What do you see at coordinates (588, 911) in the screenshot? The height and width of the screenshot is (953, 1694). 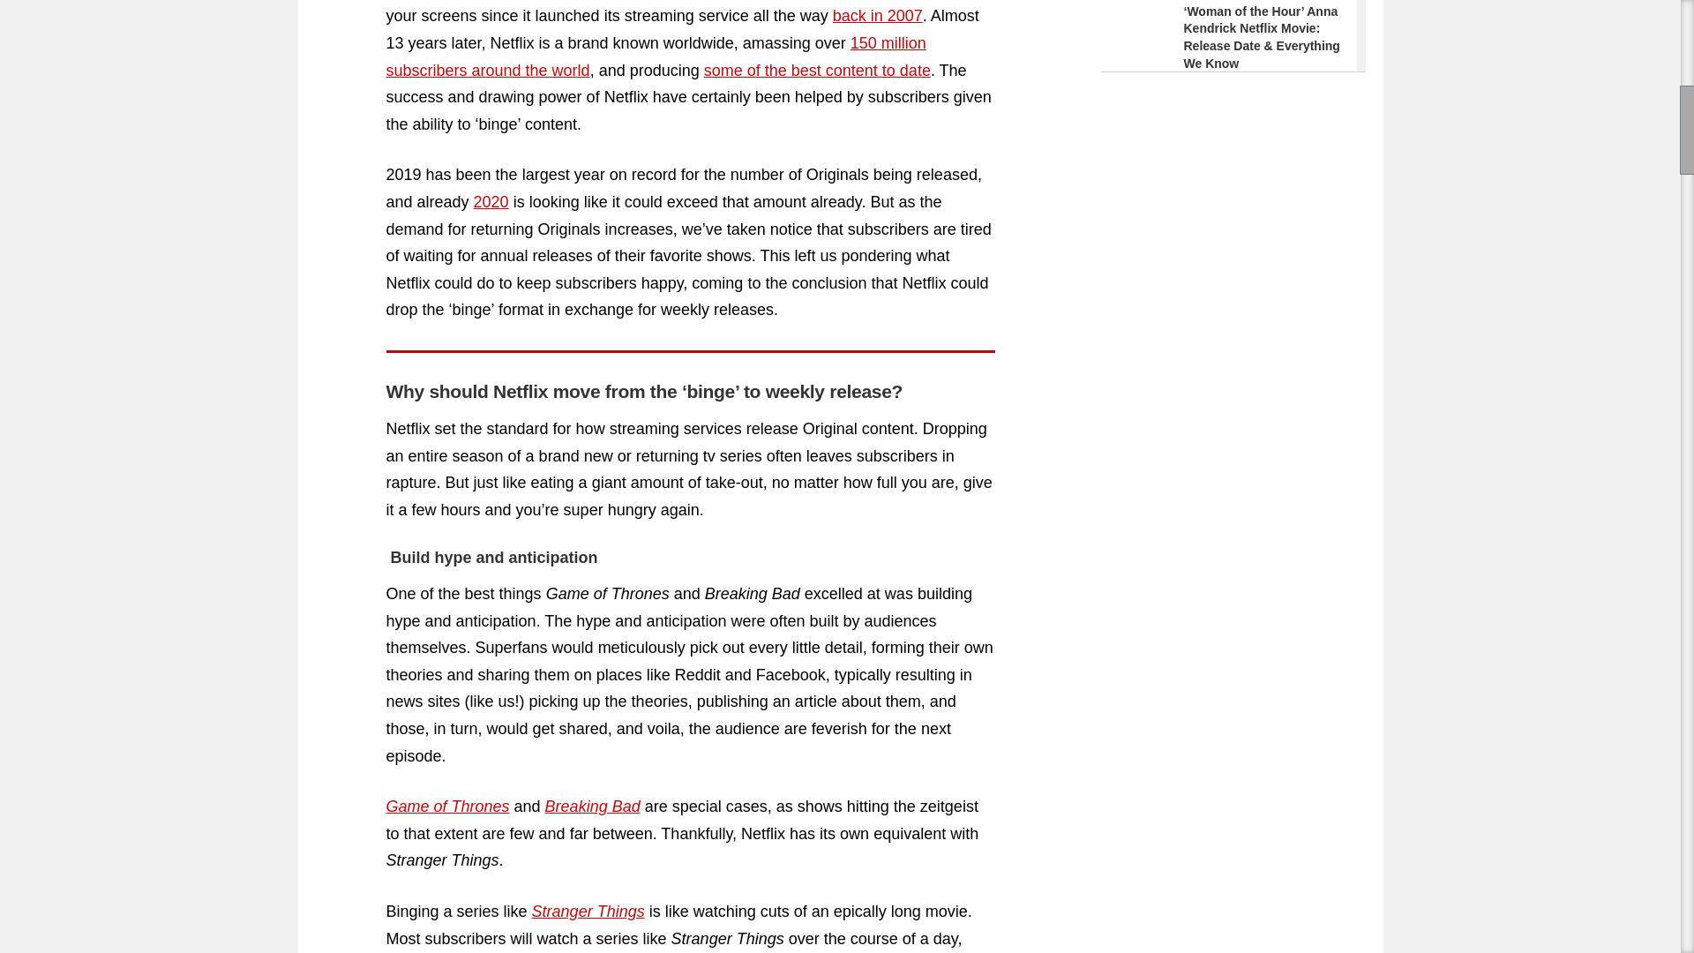 I see `Stranger Things` at bounding box center [588, 911].